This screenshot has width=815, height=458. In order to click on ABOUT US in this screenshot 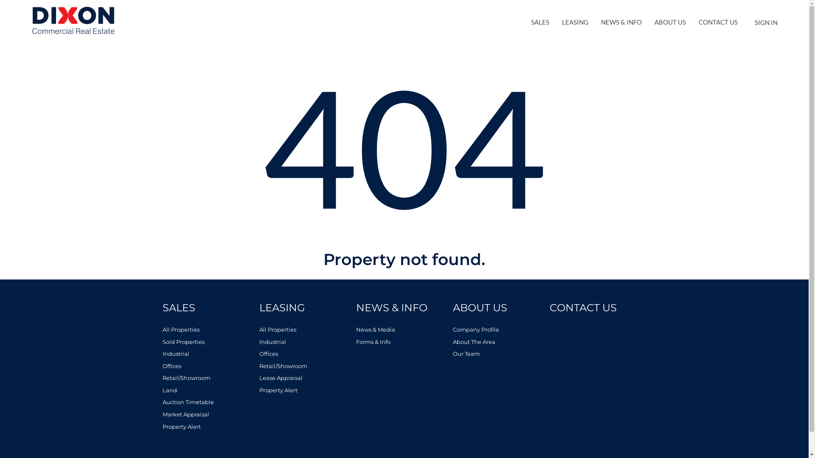, I will do `click(501, 308)`.